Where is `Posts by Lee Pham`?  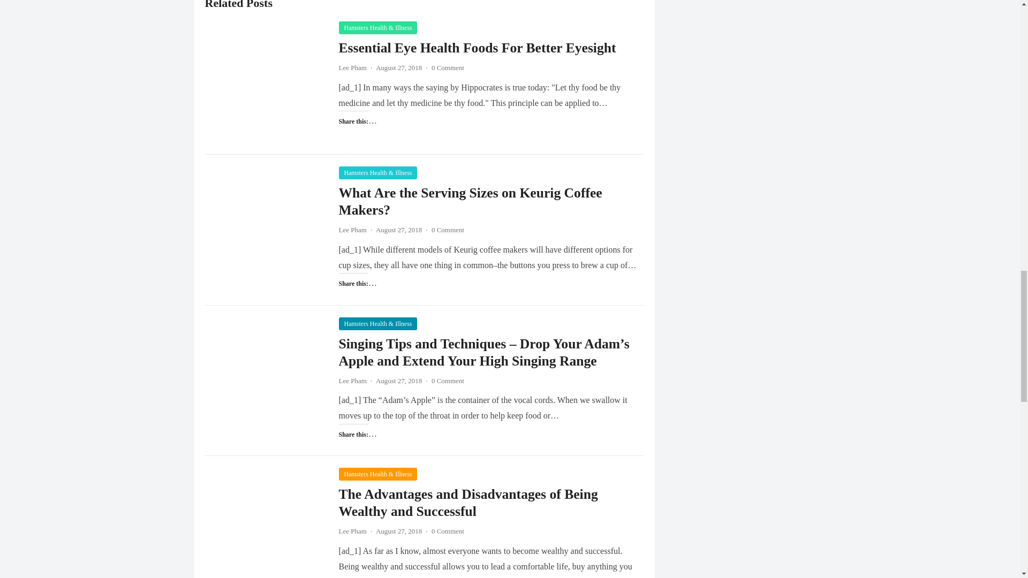
Posts by Lee Pham is located at coordinates (352, 67).